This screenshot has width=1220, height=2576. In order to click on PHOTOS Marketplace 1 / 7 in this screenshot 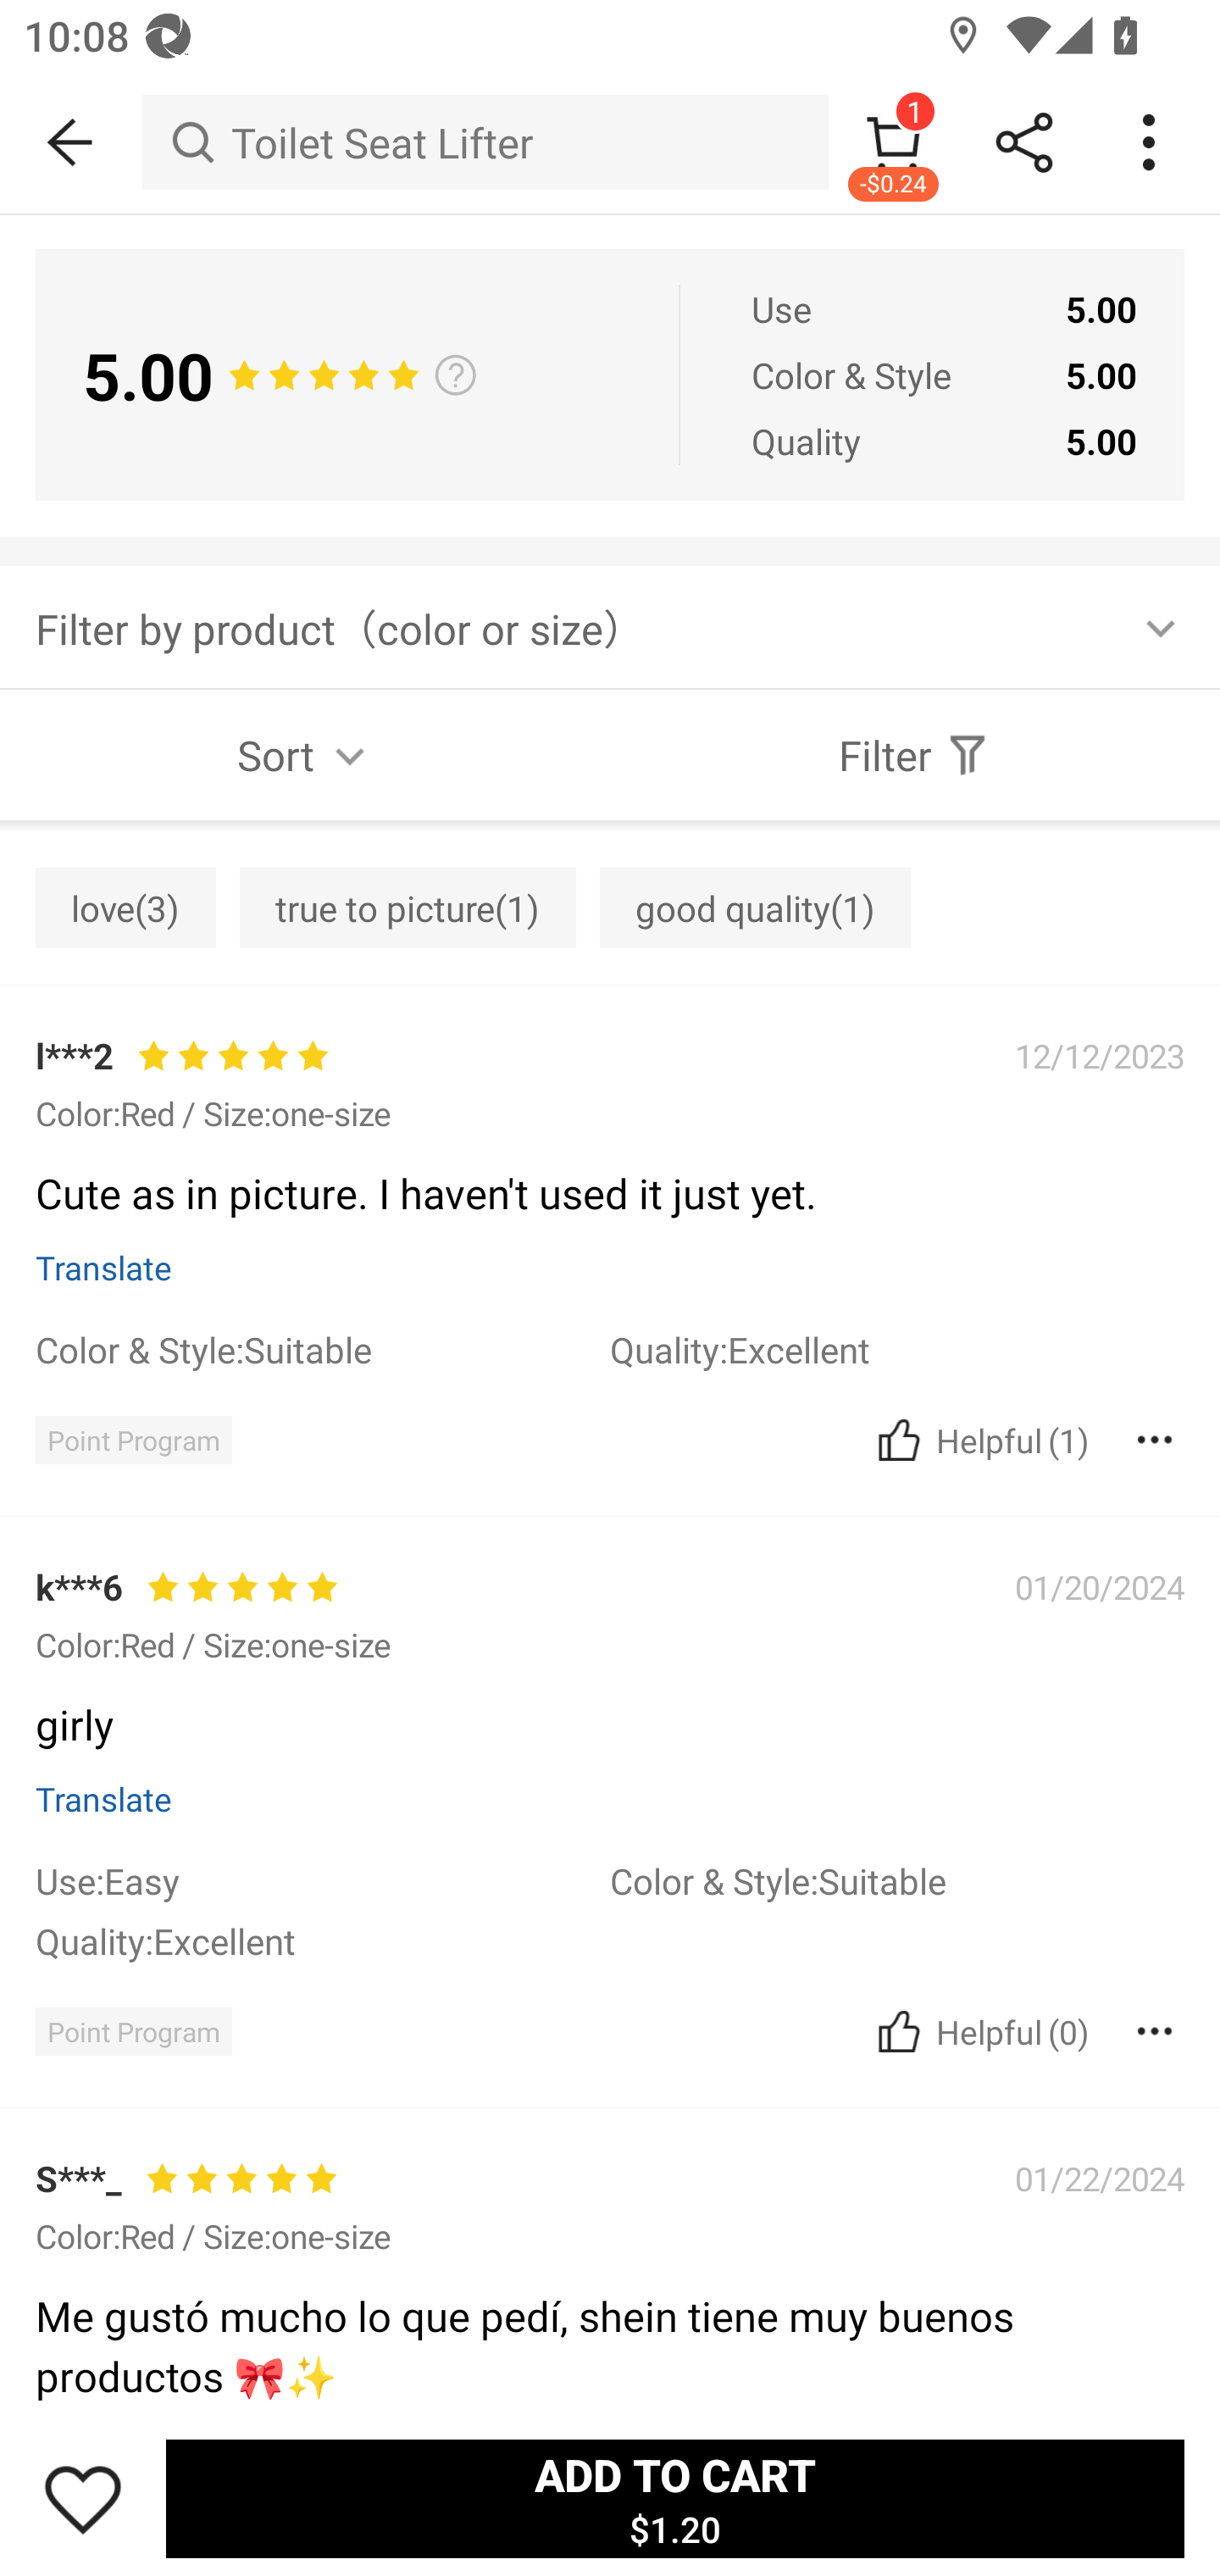, I will do `click(610, 824)`.